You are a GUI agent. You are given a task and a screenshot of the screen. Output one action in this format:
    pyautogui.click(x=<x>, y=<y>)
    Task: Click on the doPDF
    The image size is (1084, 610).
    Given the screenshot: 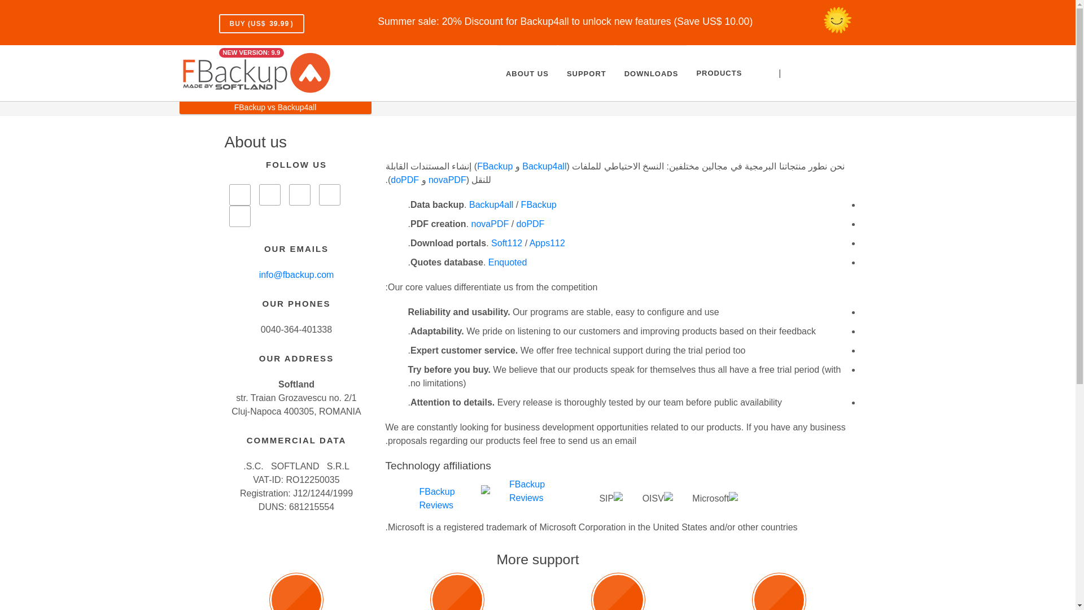 What is the action you would take?
    pyautogui.click(x=531, y=224)
    